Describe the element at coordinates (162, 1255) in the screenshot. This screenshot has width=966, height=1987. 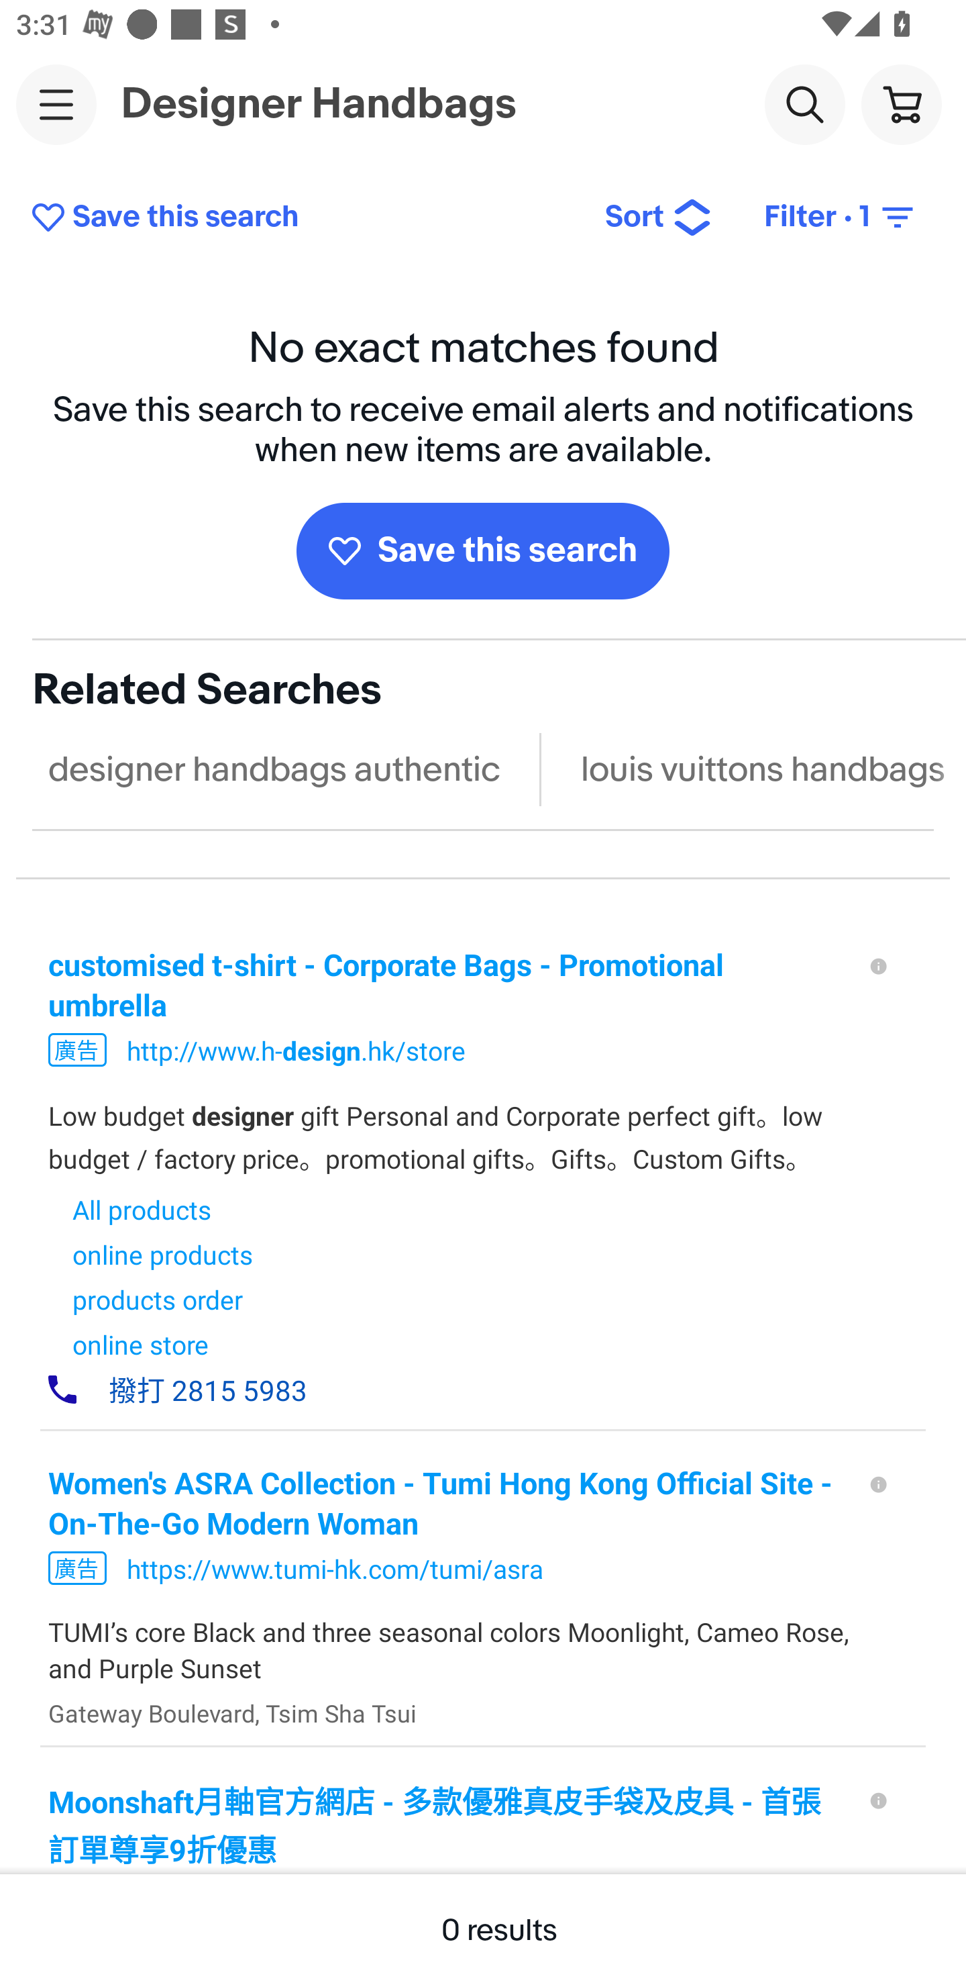
I see `online products` at that location.